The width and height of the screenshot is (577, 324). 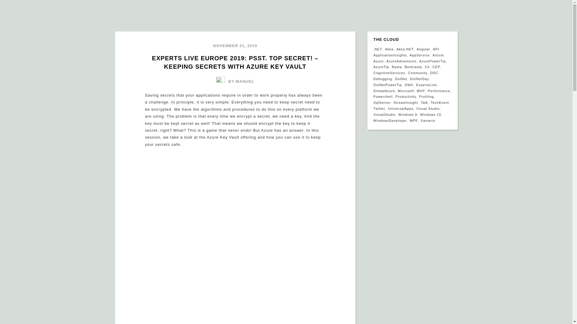 What do you see at coordinates (423, 49) in the screenshot?
I see `Angular` at bounding box center [423, 49].